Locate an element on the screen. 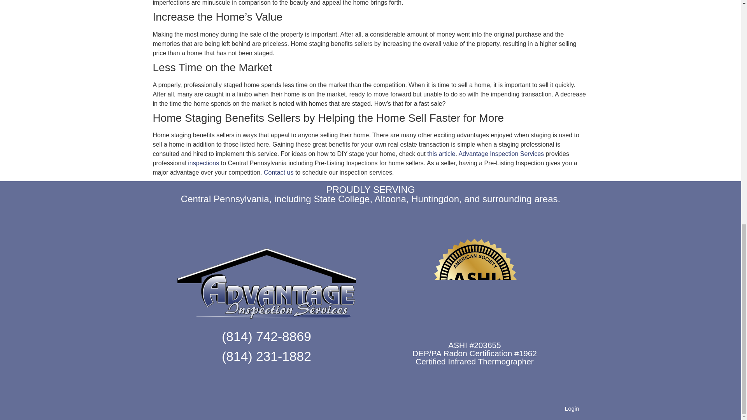 The image size is (747, 420). Login is located at coordinates (572, 408).